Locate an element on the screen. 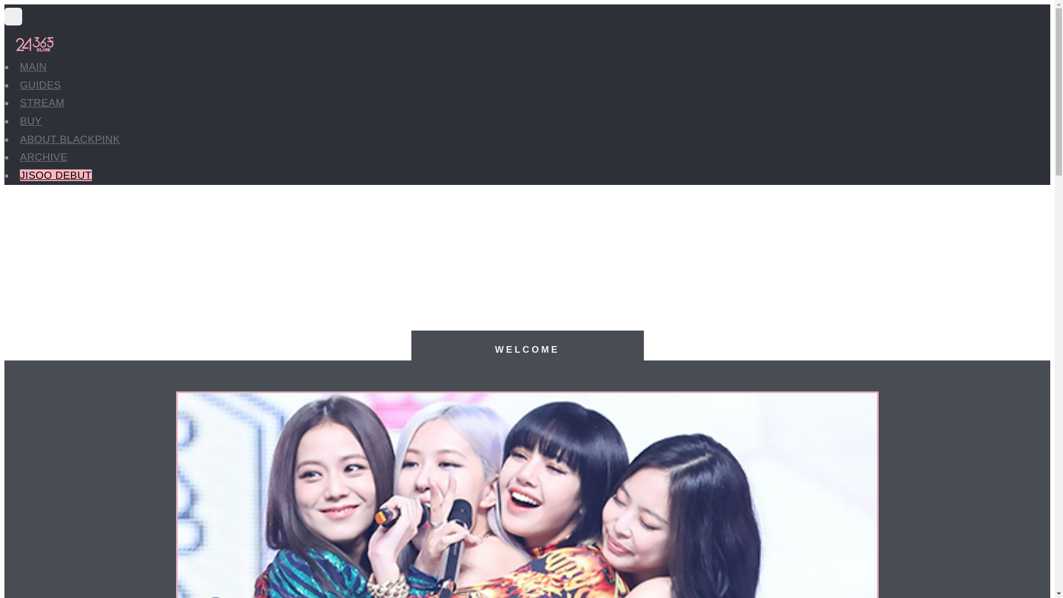 The width and height of the screenshot is (1063, 598). MAIN is located at coordinates (33, 66).